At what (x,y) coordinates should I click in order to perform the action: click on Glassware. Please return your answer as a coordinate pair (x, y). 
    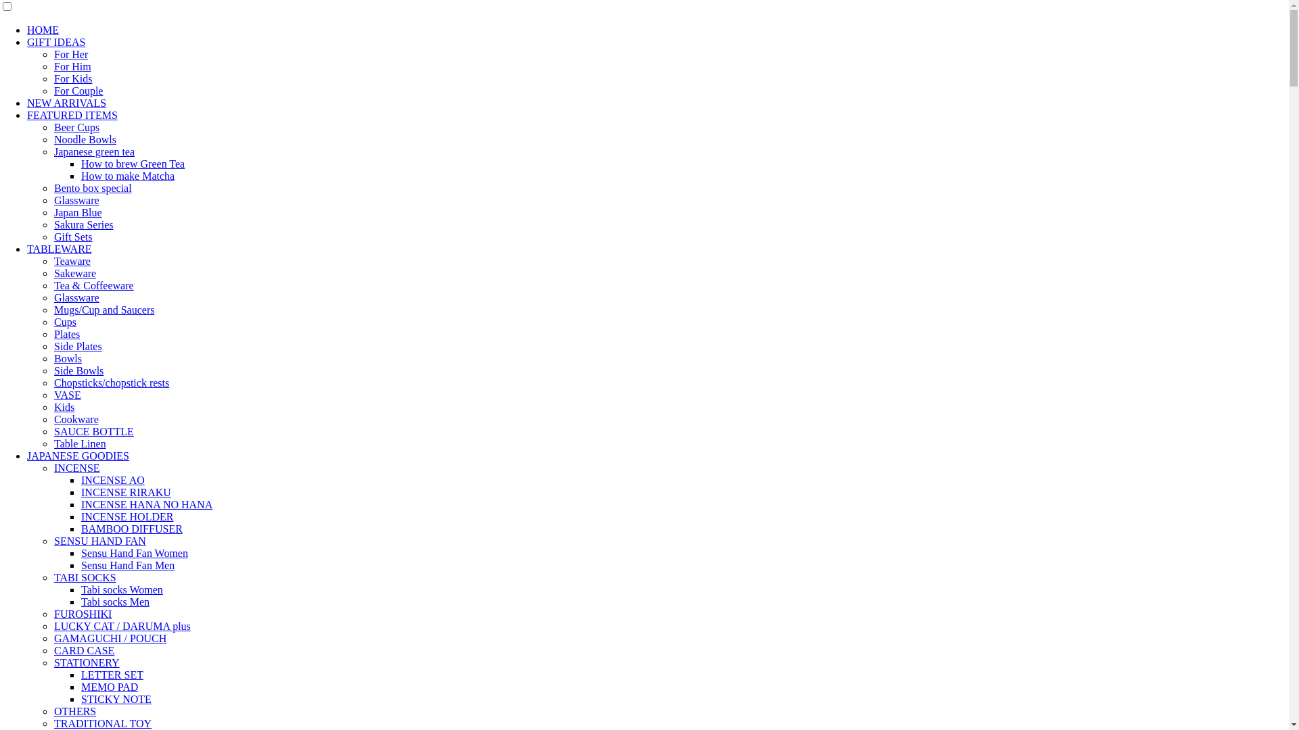
    Looking at the image, I should click on (77, 297).